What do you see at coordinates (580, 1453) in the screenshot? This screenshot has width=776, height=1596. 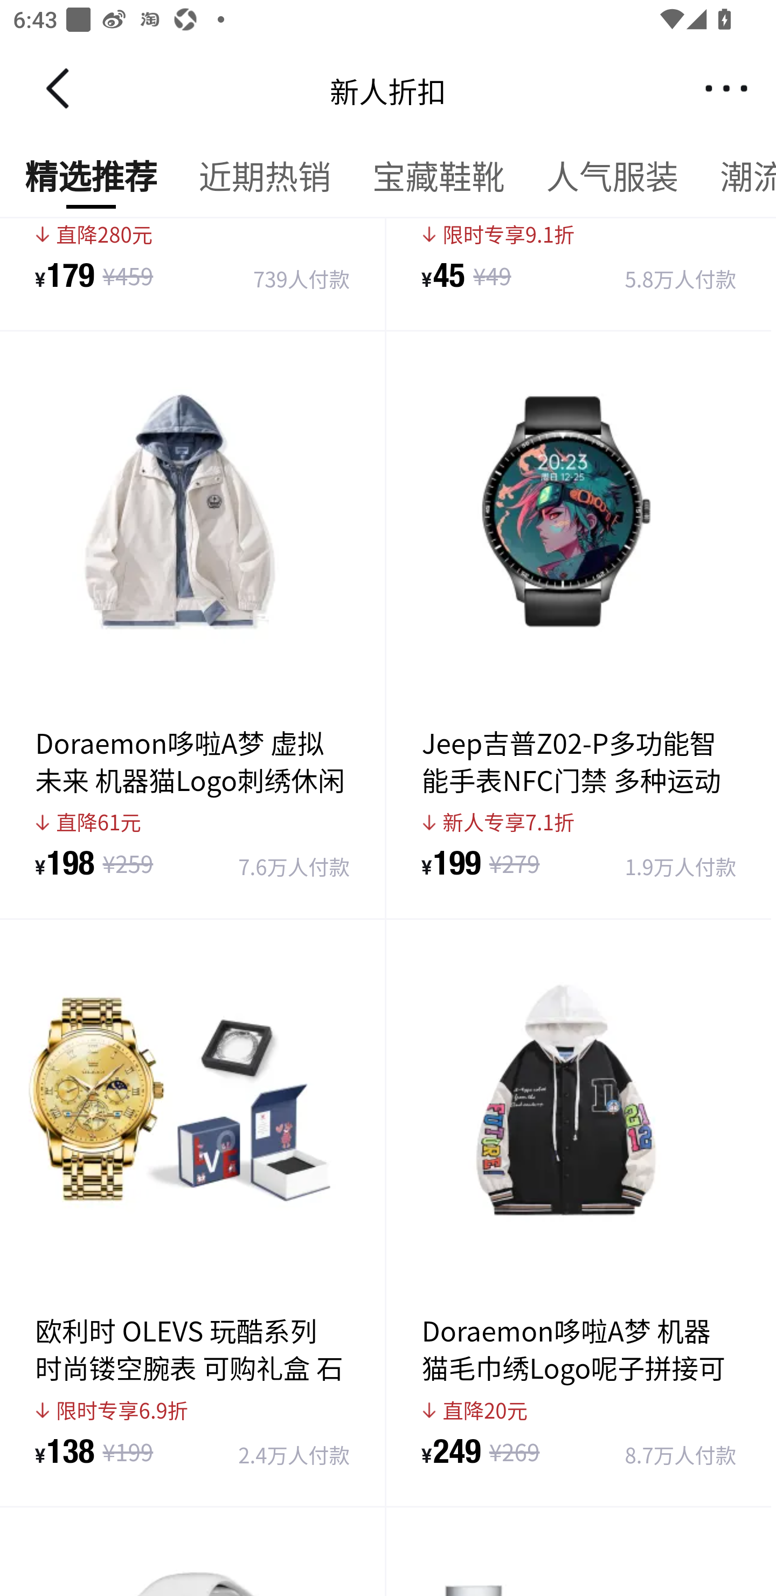 I see `resize,w_300` at bounding box center [580, 1453].